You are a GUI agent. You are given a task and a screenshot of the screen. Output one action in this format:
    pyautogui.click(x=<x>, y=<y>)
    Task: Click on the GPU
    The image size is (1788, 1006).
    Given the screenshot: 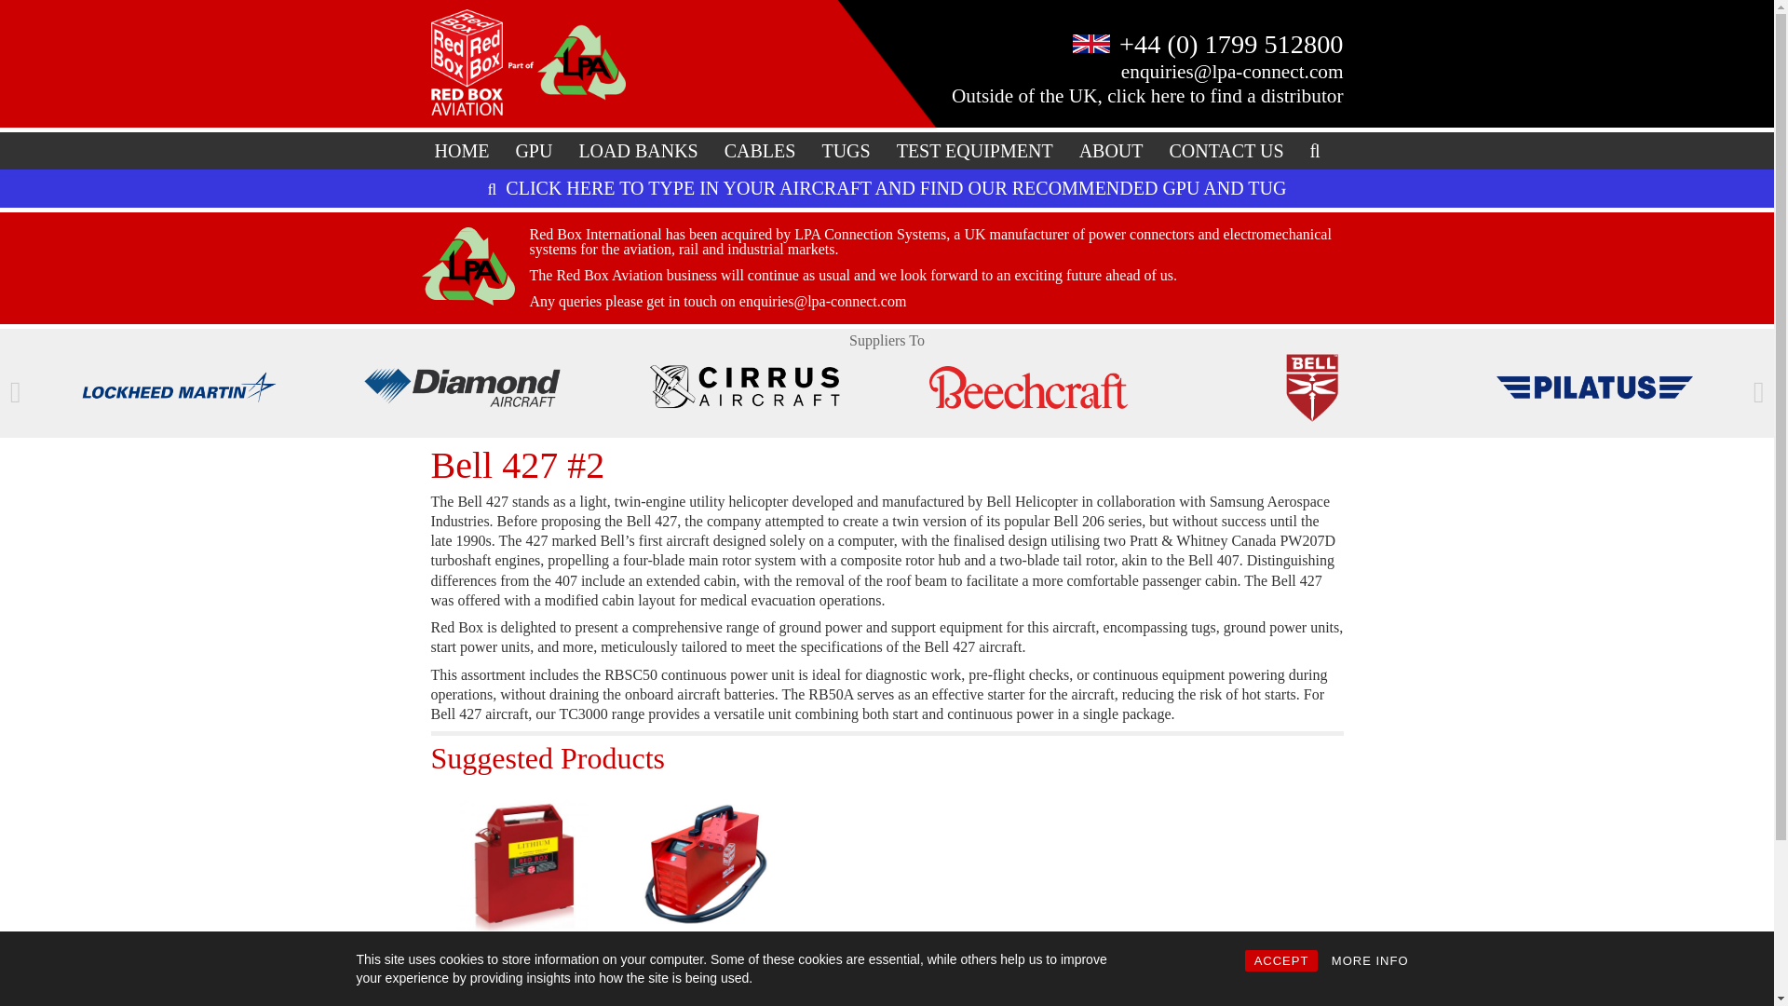 What is the action you would take?
    pyautogui.click(x=533, y=151)
    